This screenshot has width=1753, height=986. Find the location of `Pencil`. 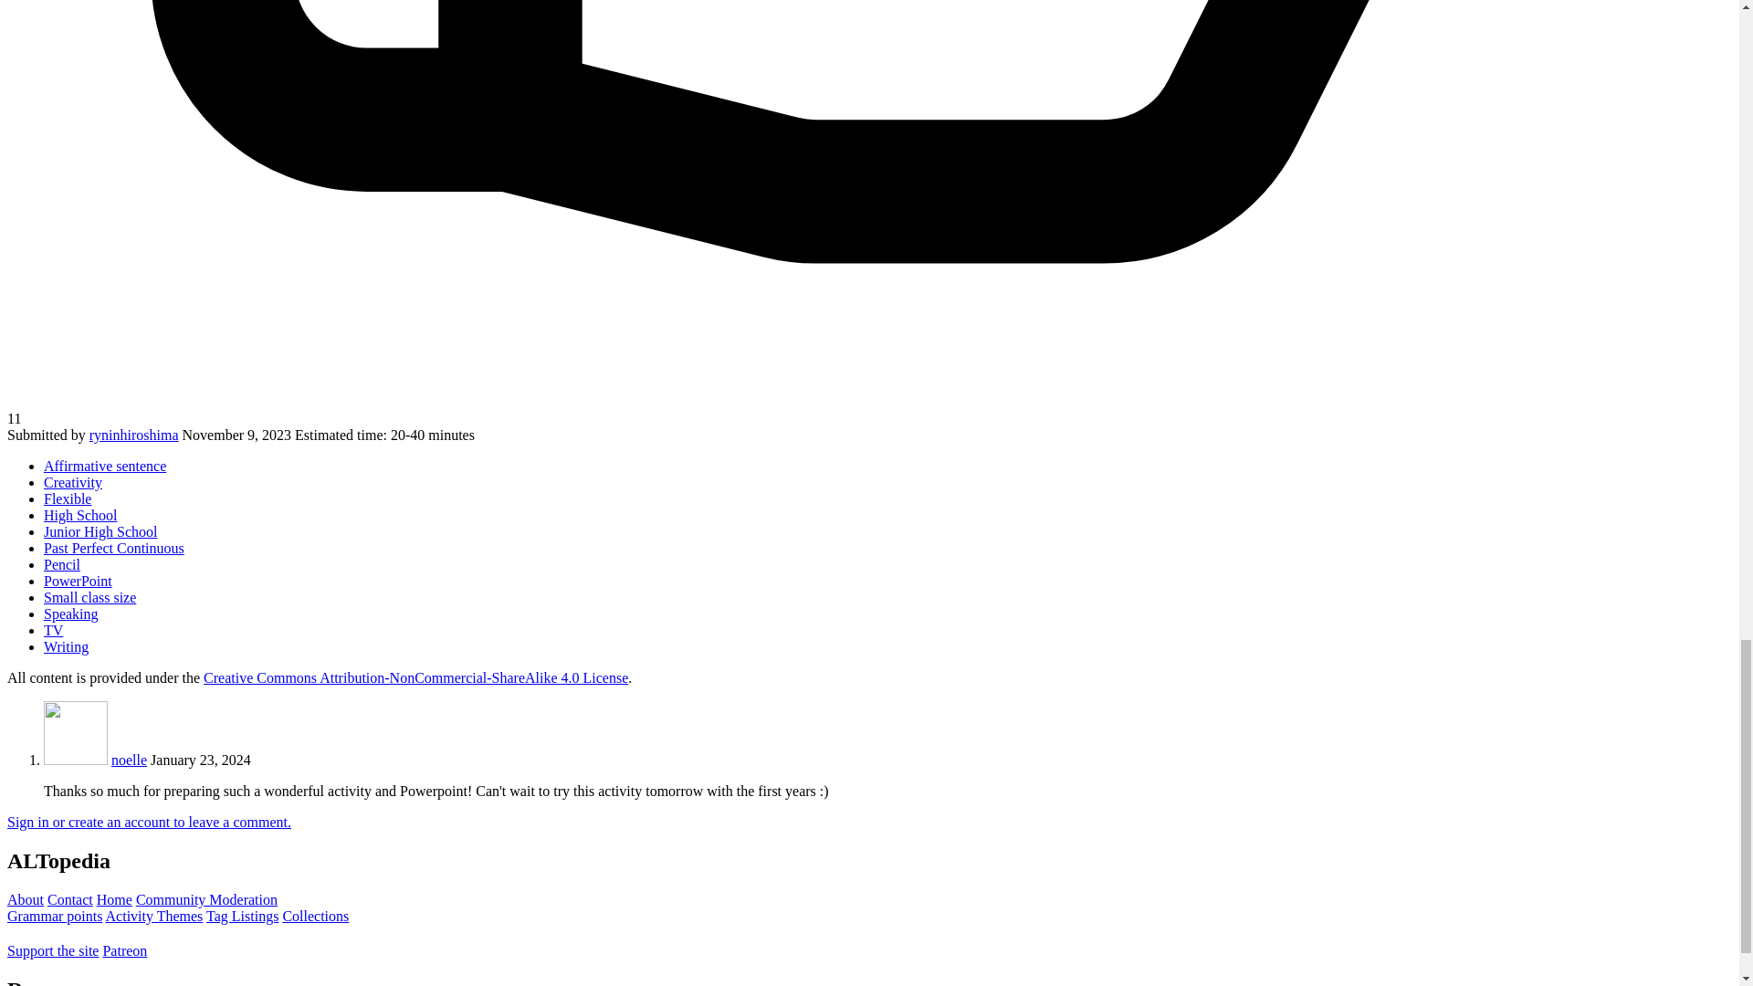

Pencil is located at coordinates (62, 564).